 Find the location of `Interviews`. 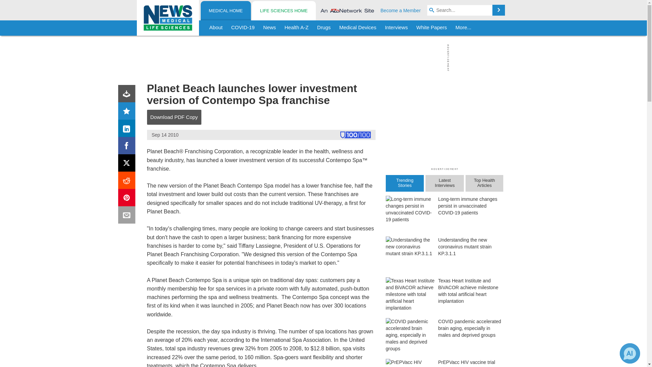

Interviews is located at coordinates (396, 28).